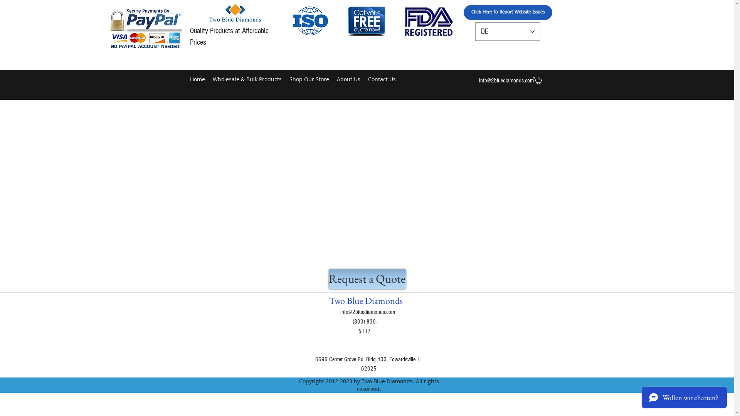 The width and height of the screenshot is (740, 416). I want to click on Wholesale & Bulk Products, so click(247, 79).